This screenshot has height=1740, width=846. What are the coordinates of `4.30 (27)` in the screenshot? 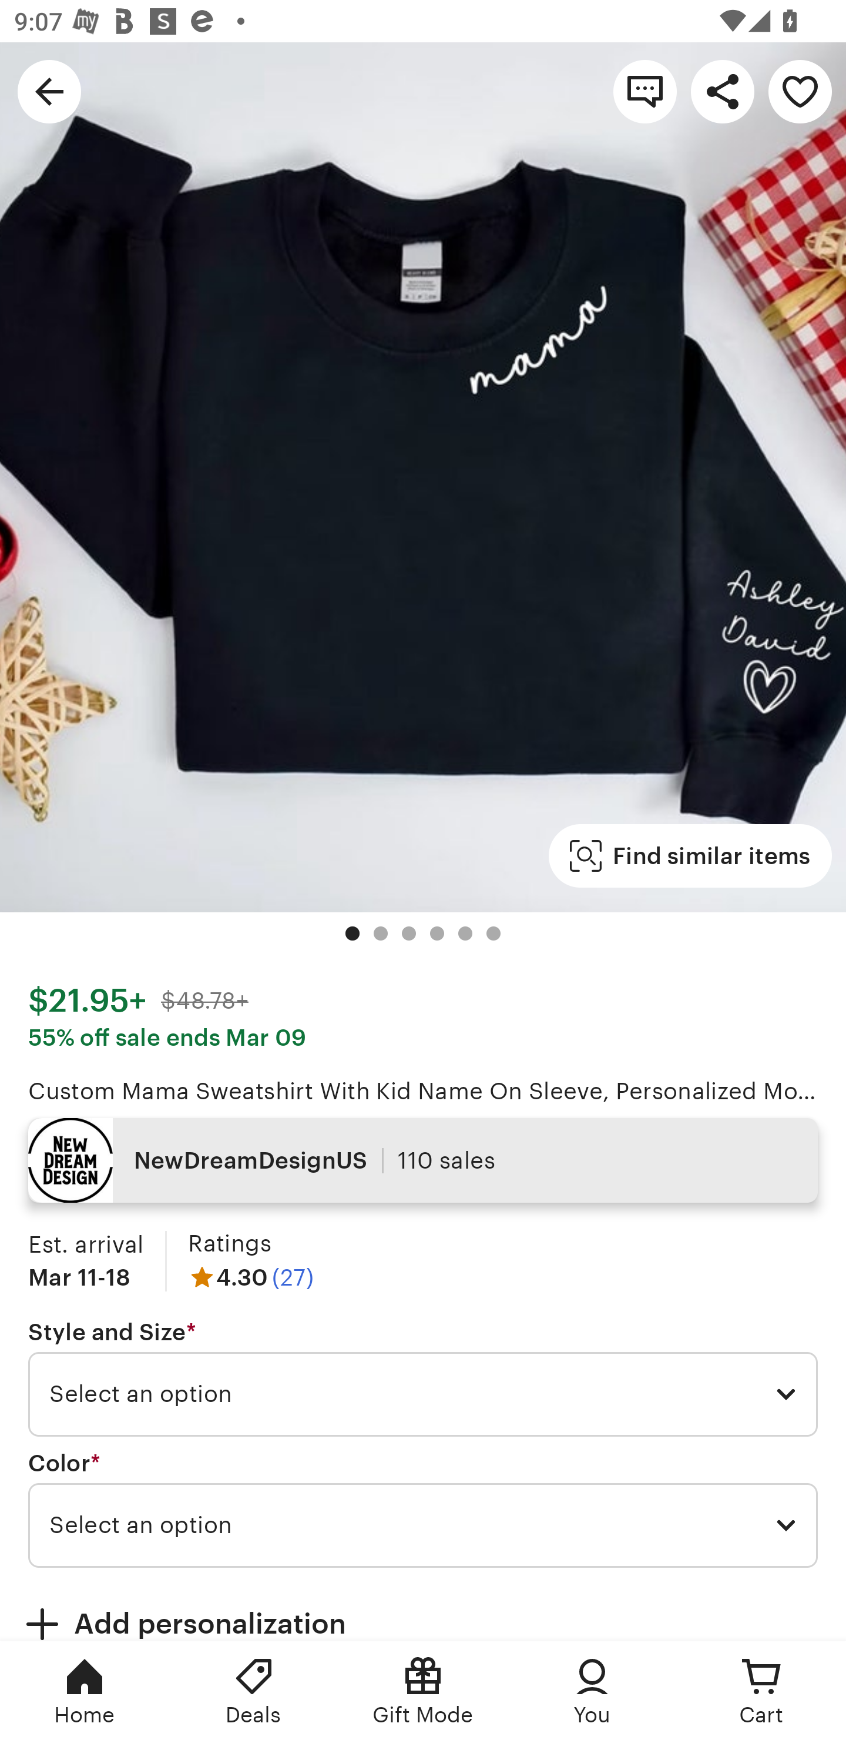 It's located at (250, 1277).